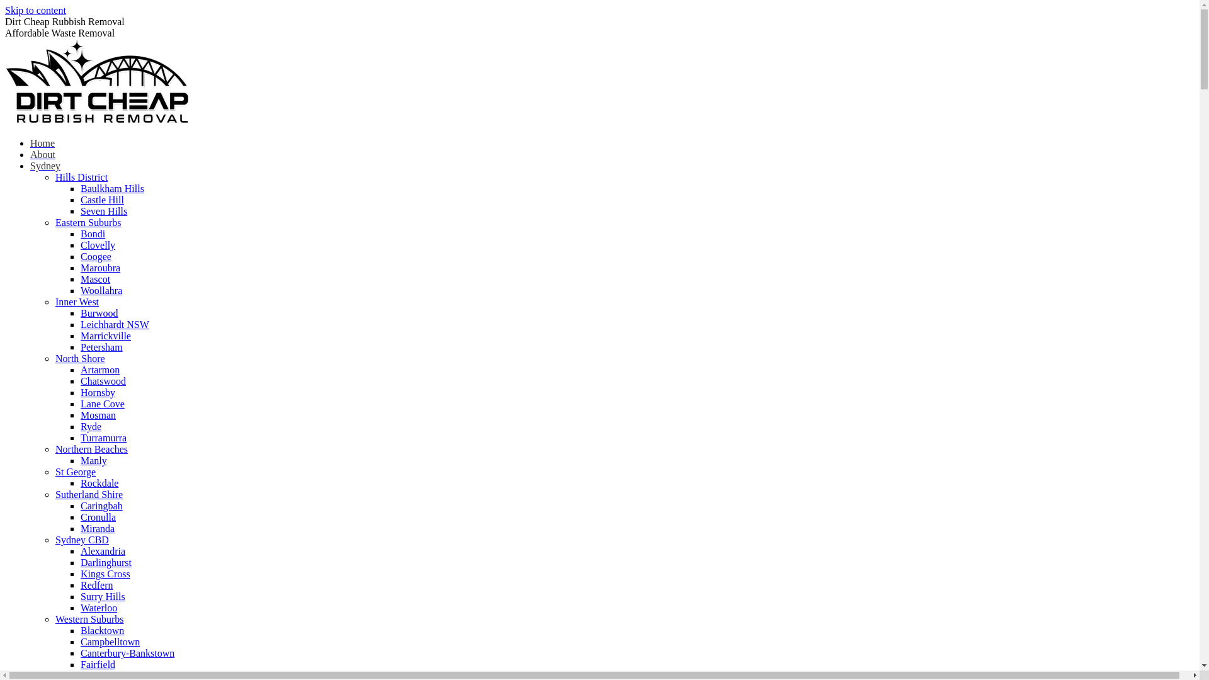  Describe the element at coordinates (97, 586) in the screenshot. I see `Redfern` at that location.